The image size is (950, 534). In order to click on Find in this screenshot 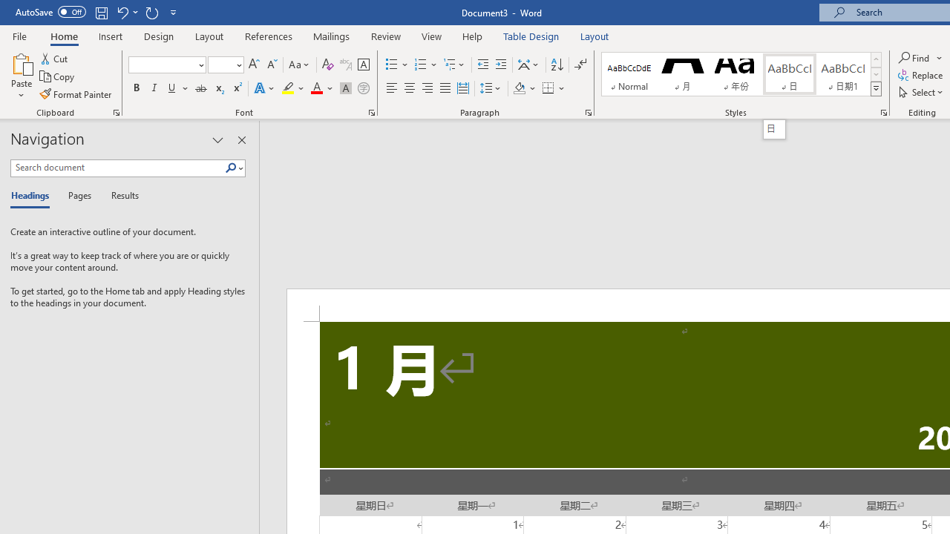, I will do `click(920, 58)`.